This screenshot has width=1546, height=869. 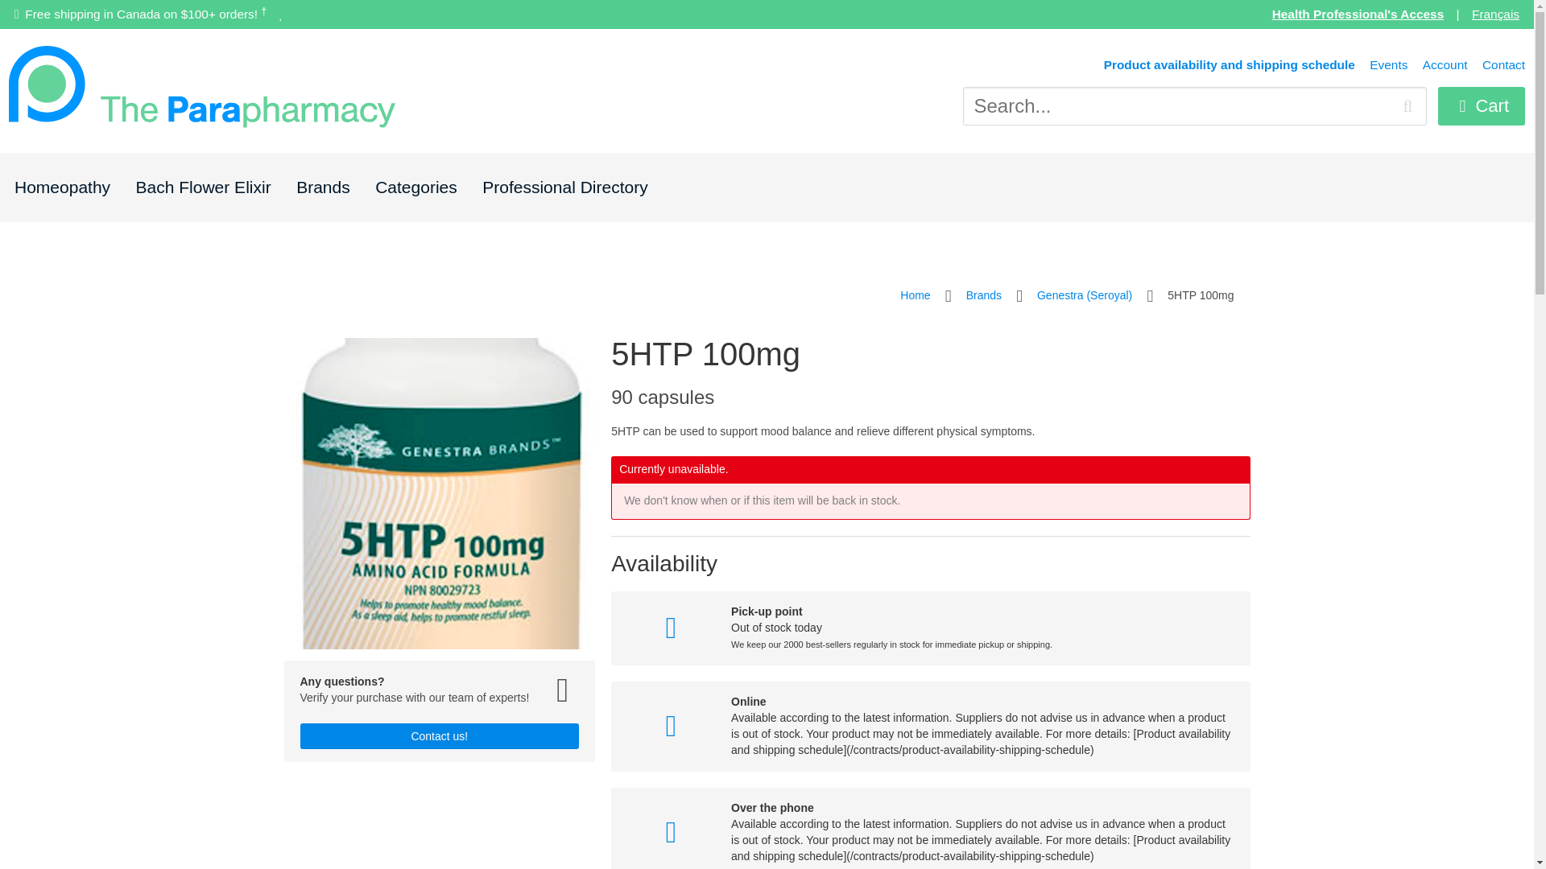 I want to click on Home, so click(x=915, y=296).